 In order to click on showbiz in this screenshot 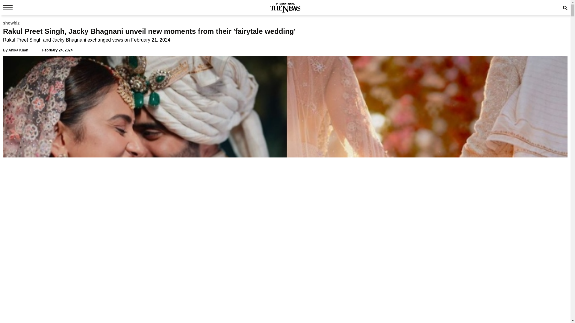, I will do `click(11, 23)`.